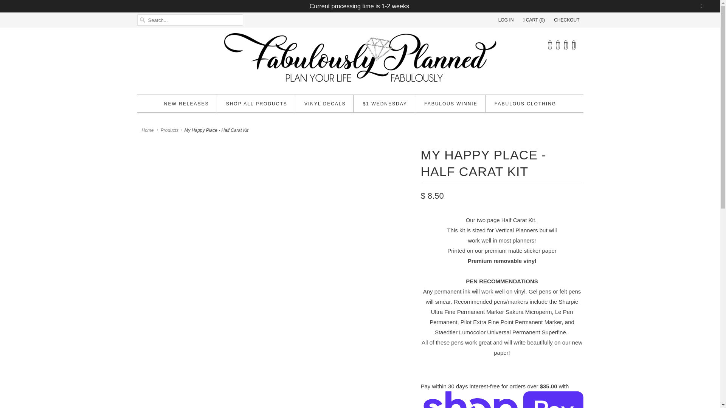 This screenshot has height=408, width=726. I want to click on Home, so click(148, 130).